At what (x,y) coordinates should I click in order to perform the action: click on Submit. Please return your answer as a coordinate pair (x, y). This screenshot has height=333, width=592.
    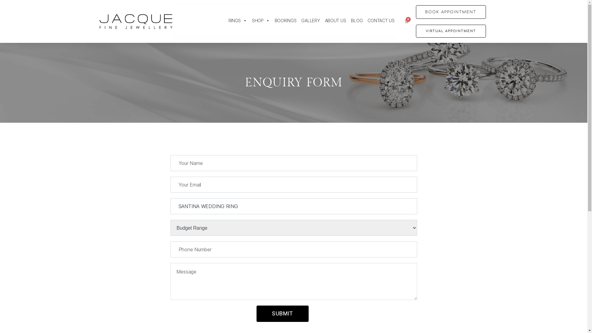
    Looking at the image, I should click on (282, 314).